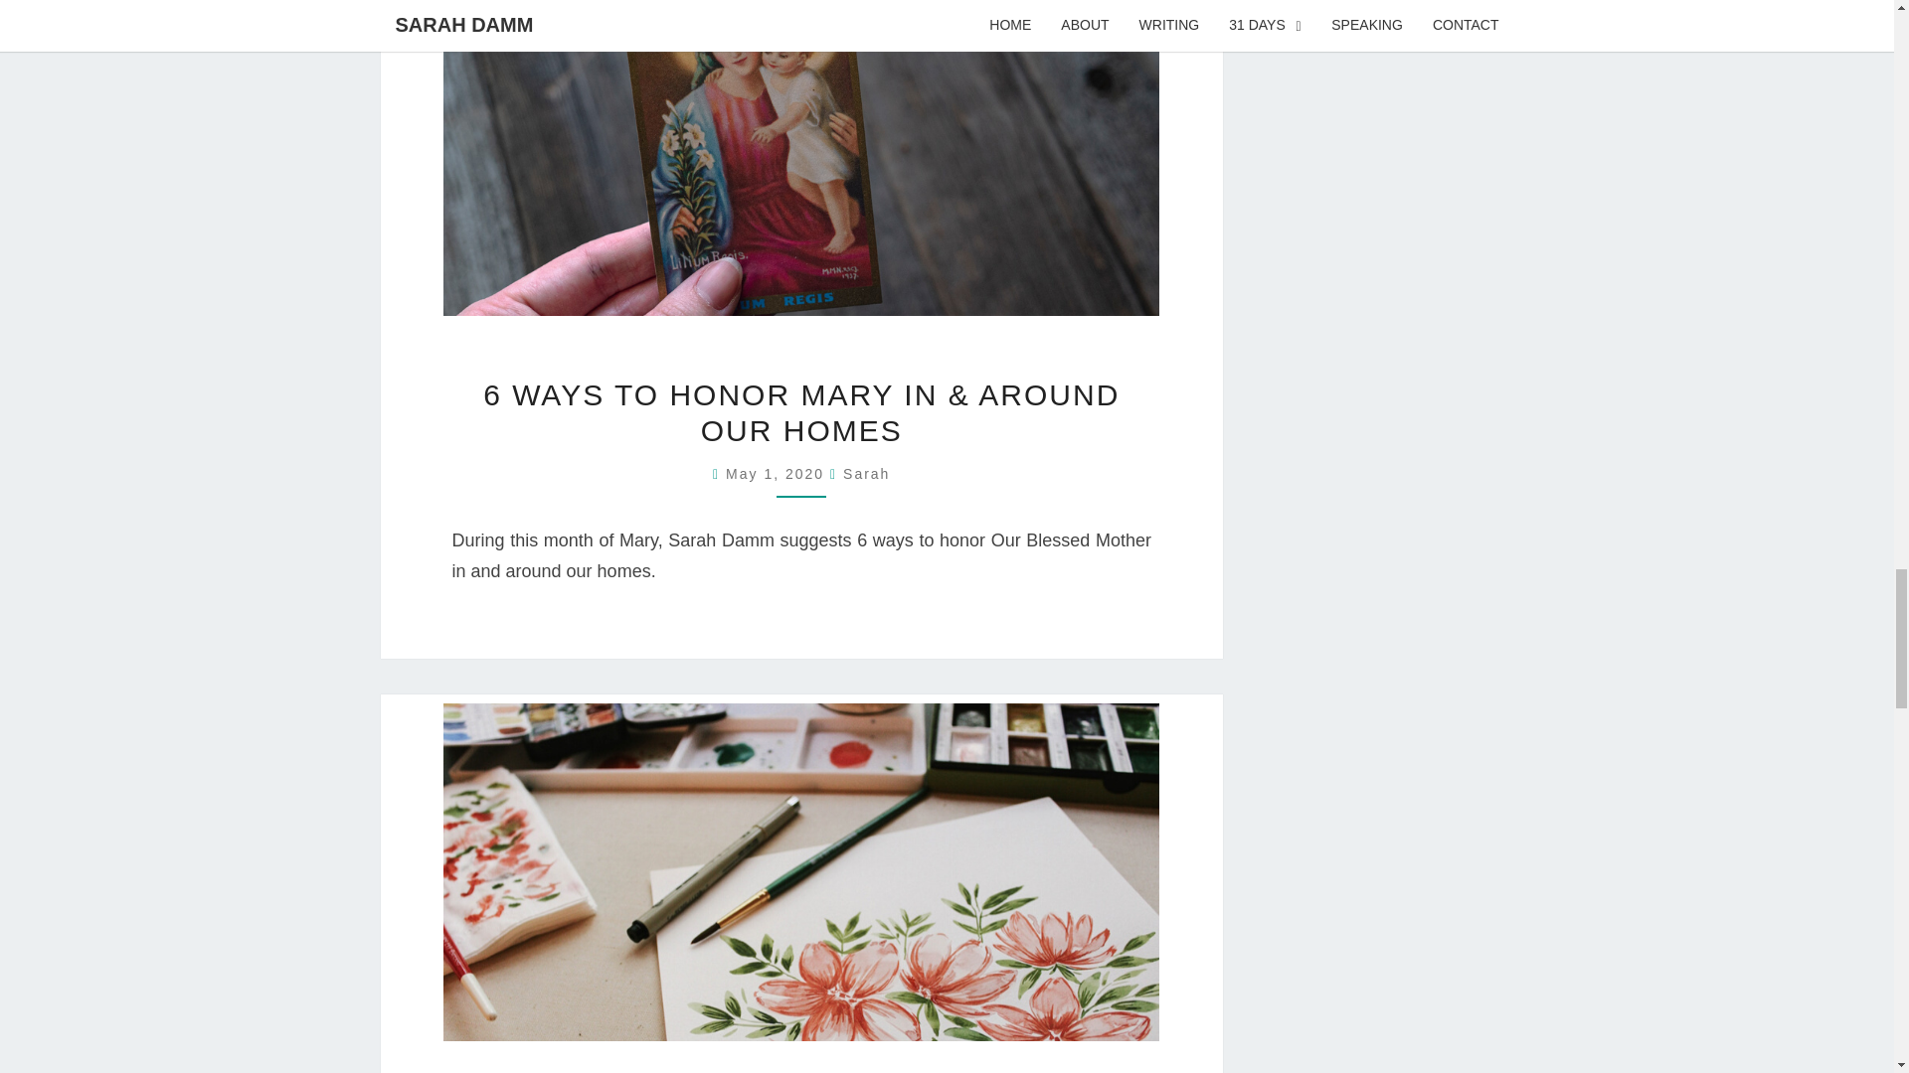  I want to click on May 1, 2020, so click(778, 473).